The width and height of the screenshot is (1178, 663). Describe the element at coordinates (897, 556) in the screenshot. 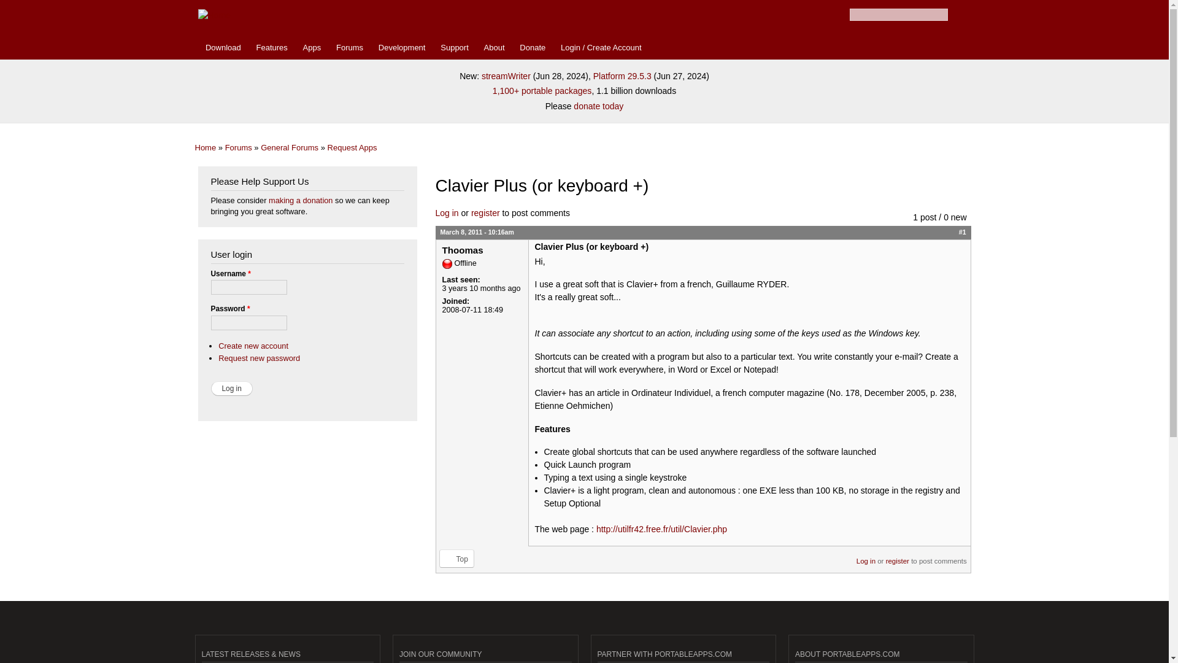

I see `register` at that location.